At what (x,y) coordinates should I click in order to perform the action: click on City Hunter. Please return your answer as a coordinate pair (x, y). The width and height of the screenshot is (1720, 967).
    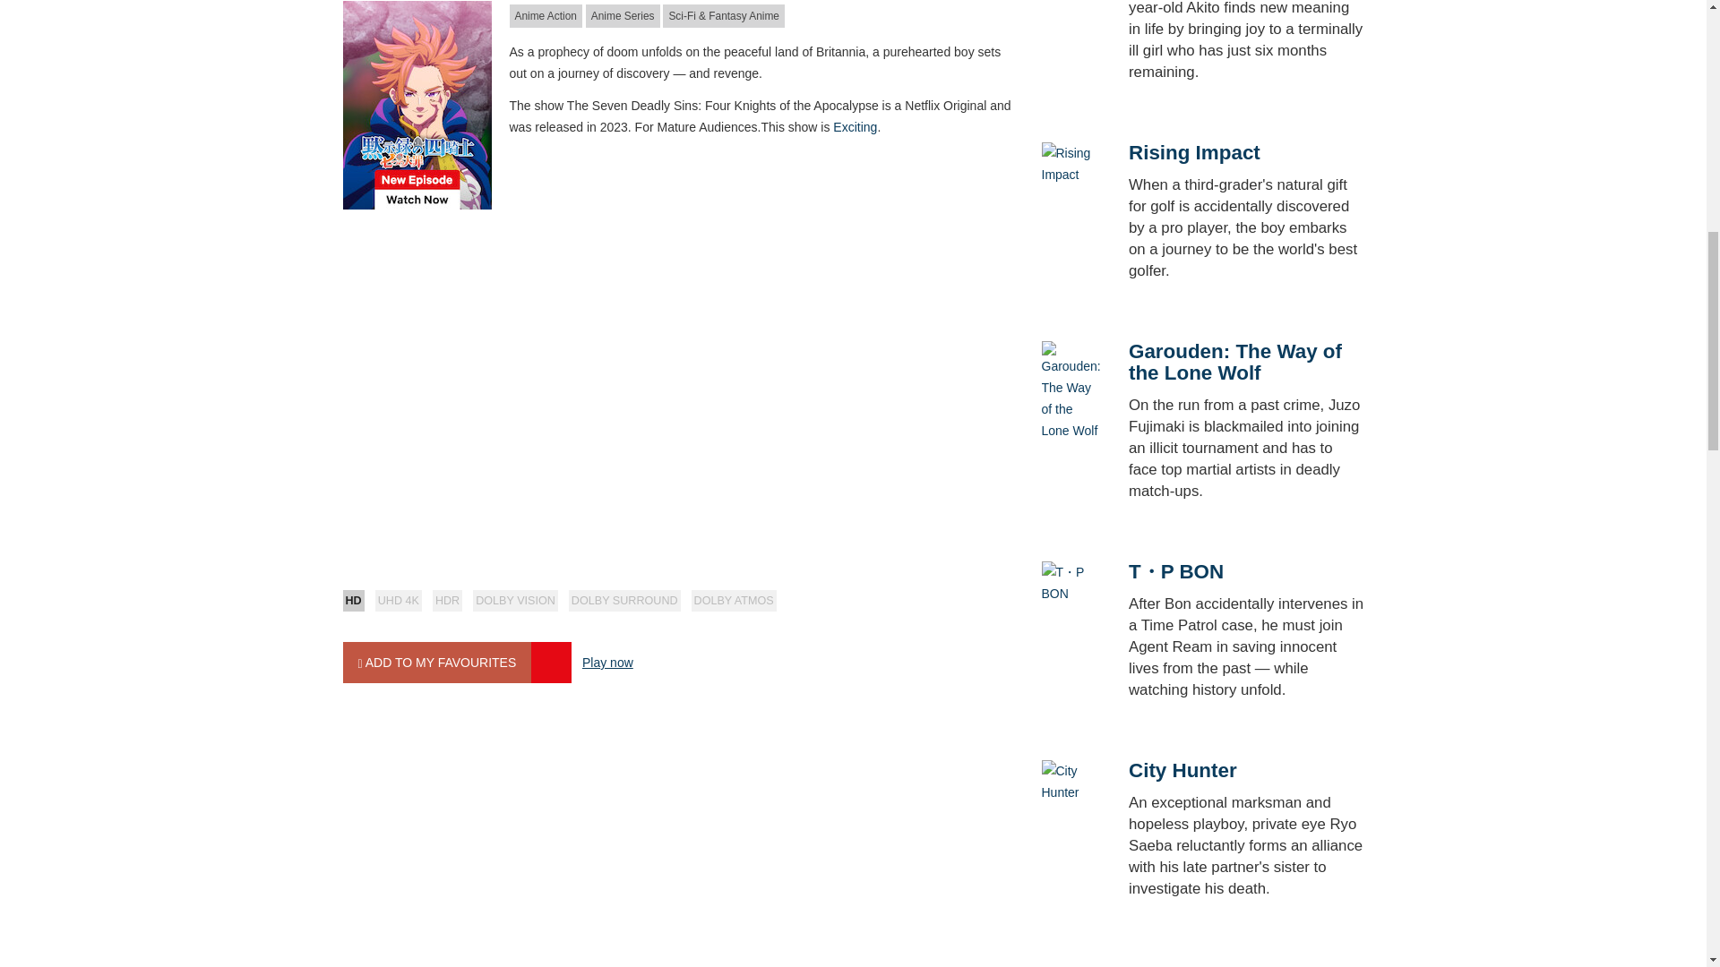
    Looking at the image, I should click on (1070, 781).